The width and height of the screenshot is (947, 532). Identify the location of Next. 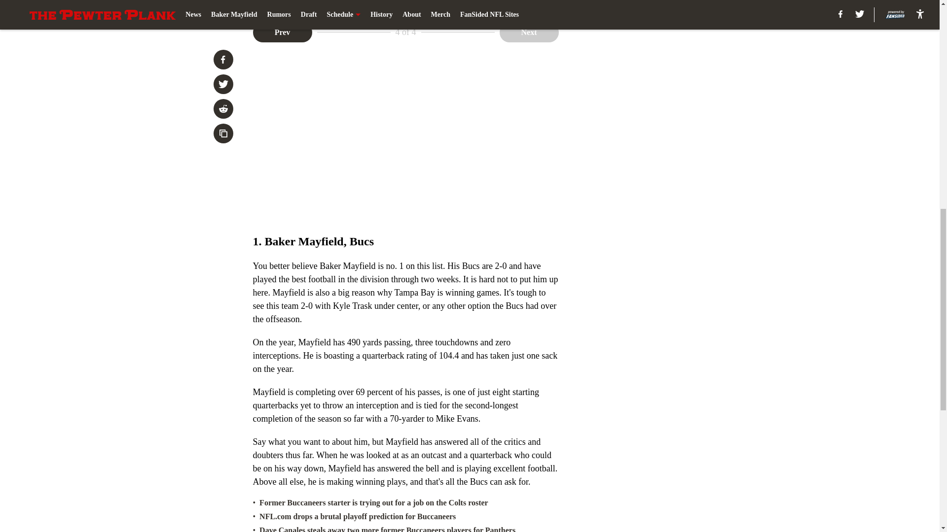
(529, 33).